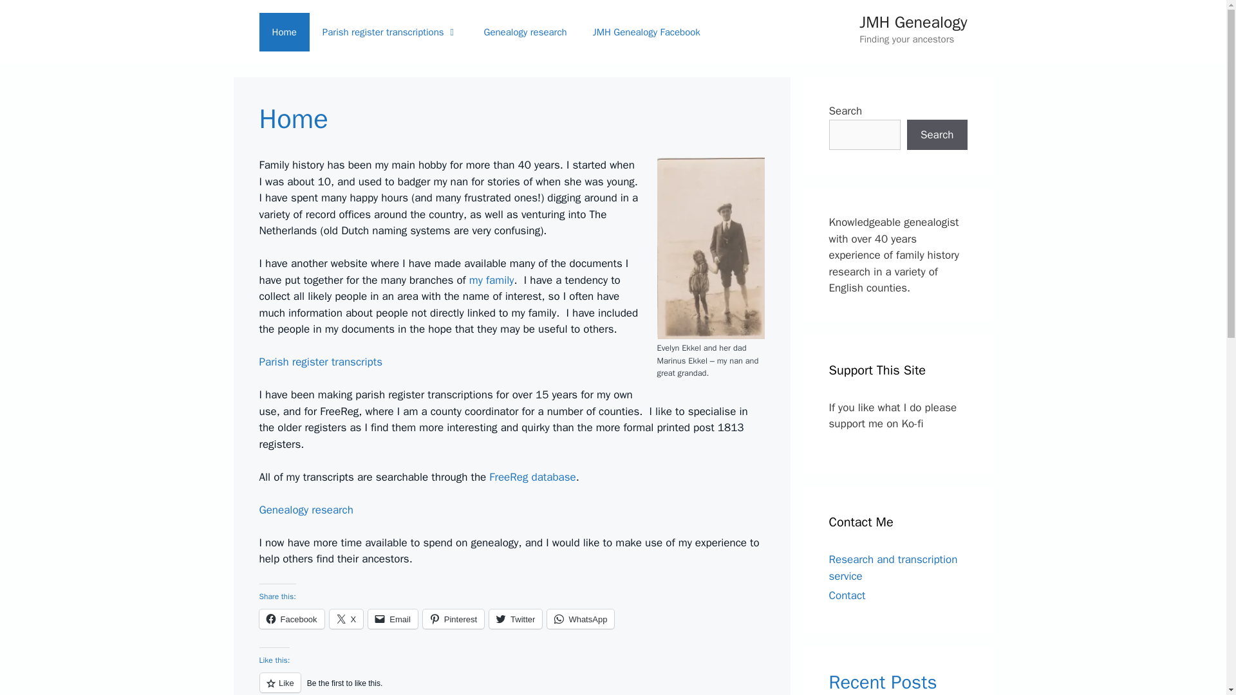  Describe the element at coordinates (516, 619) in the screenshot. I see `Click to share on Twitter` at that location.